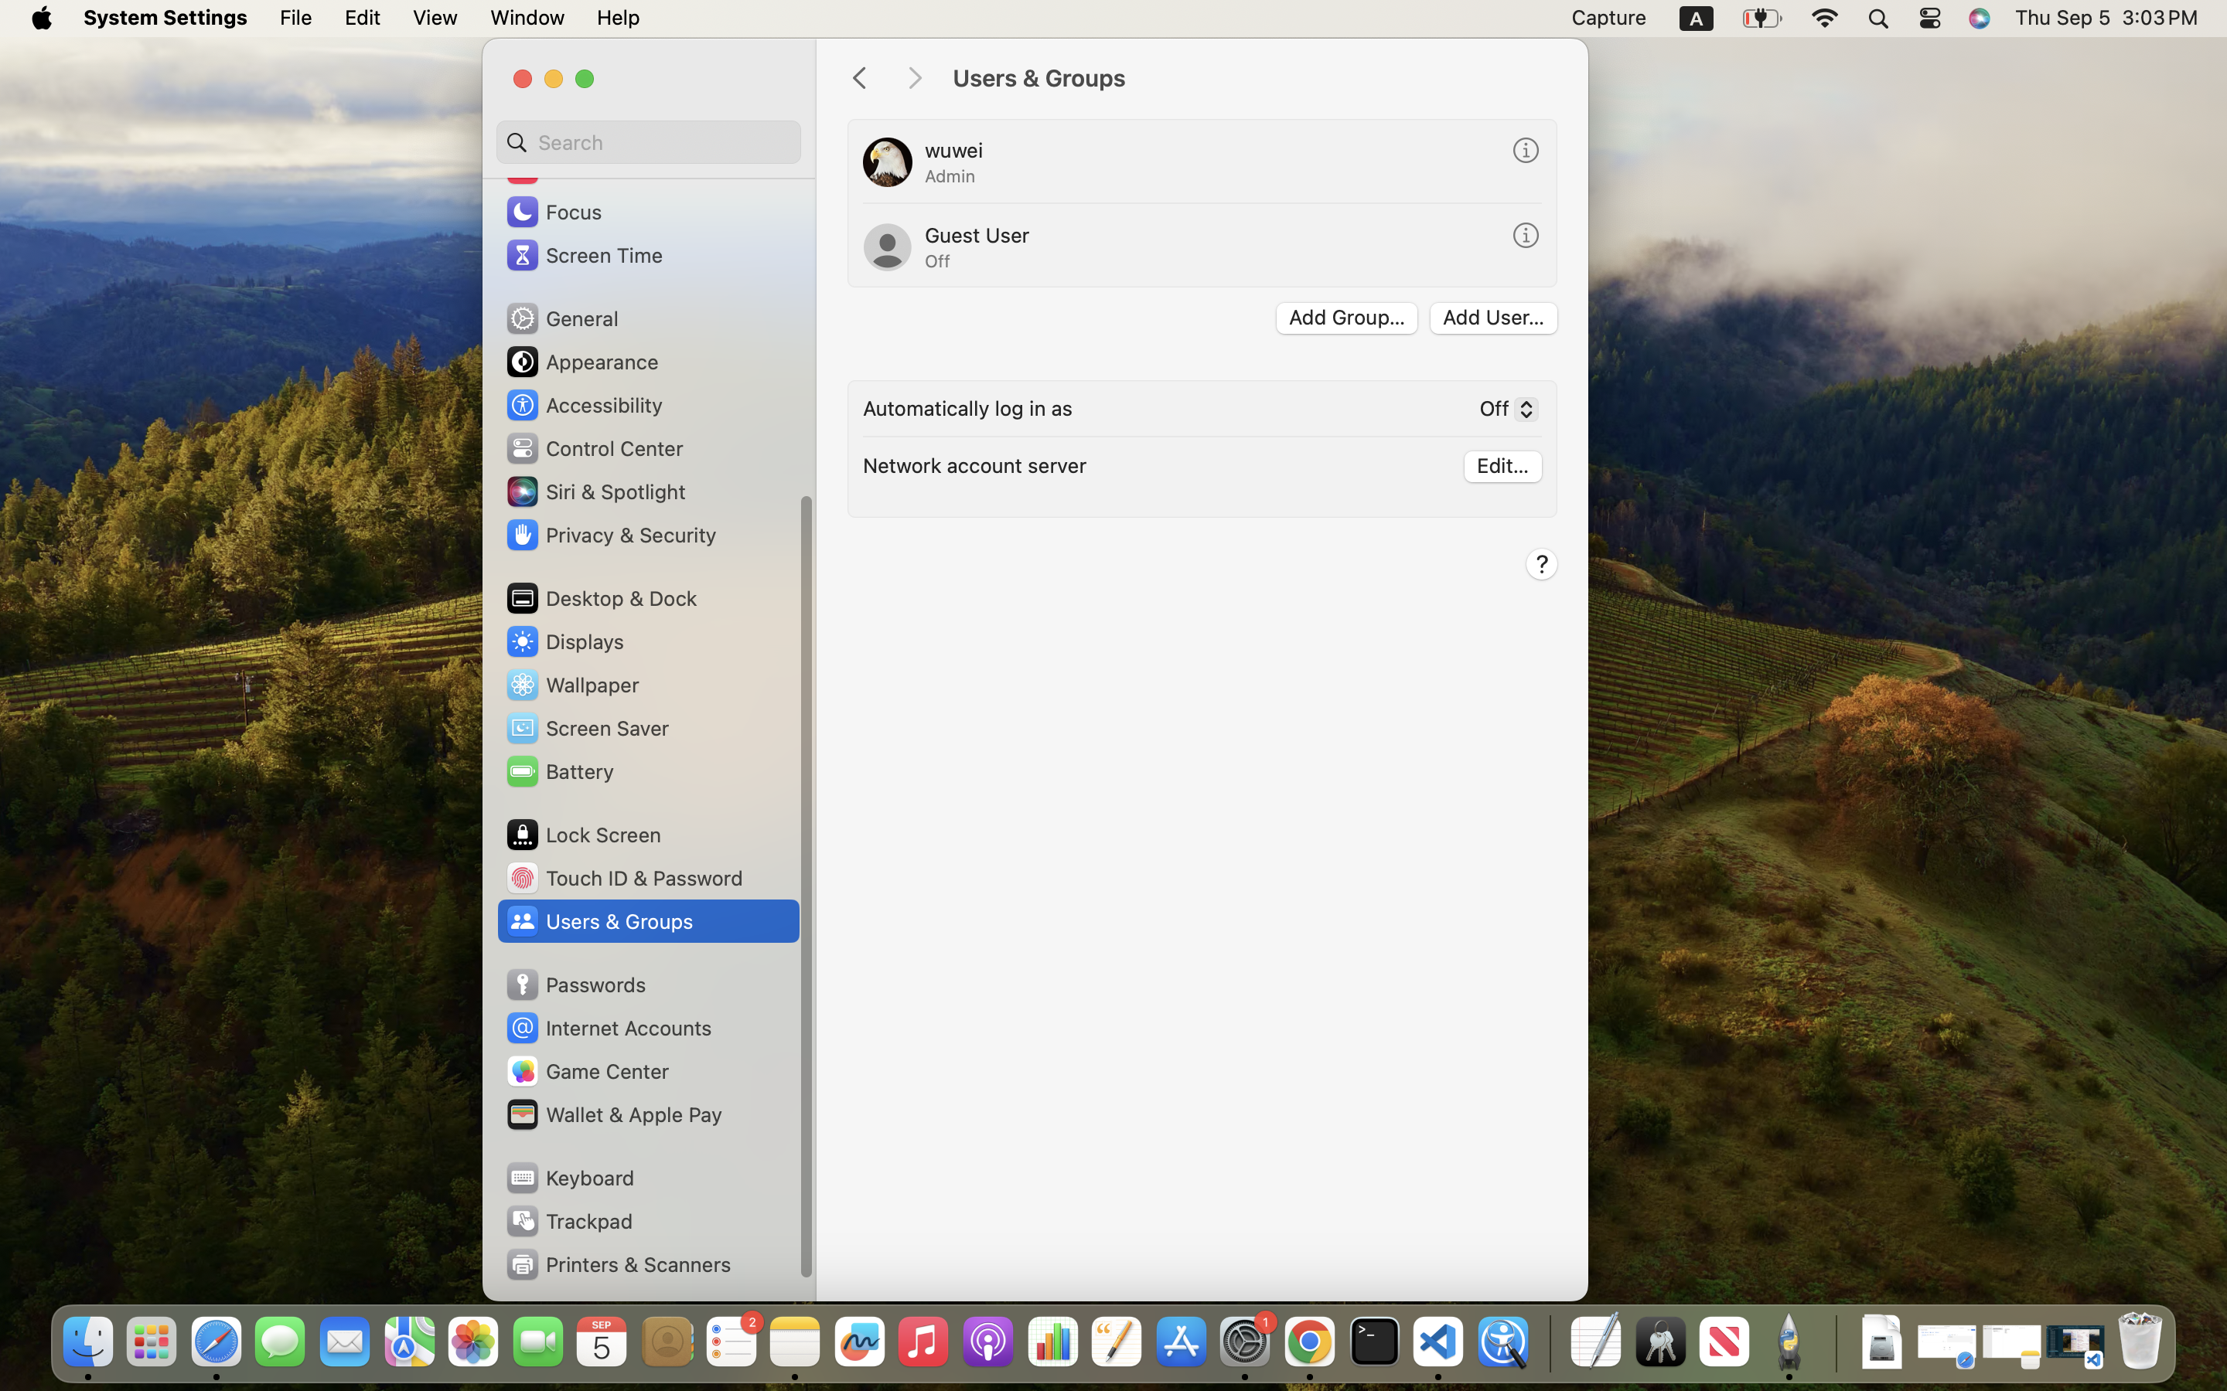 This screenshot has width=2227, height=1391. I want to click on Off, so click(938, 261).